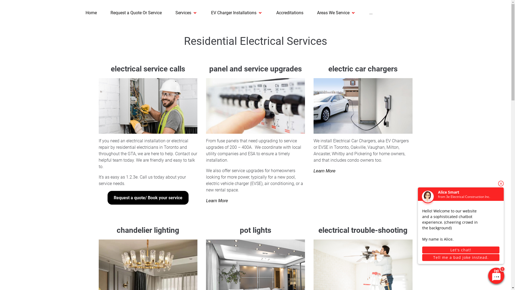 The height and width of the screenshot is (290, 515). Describe the element at coordinates (461, 258) in the screenshot. I see `Tell me a bad joke instead.` at that location.